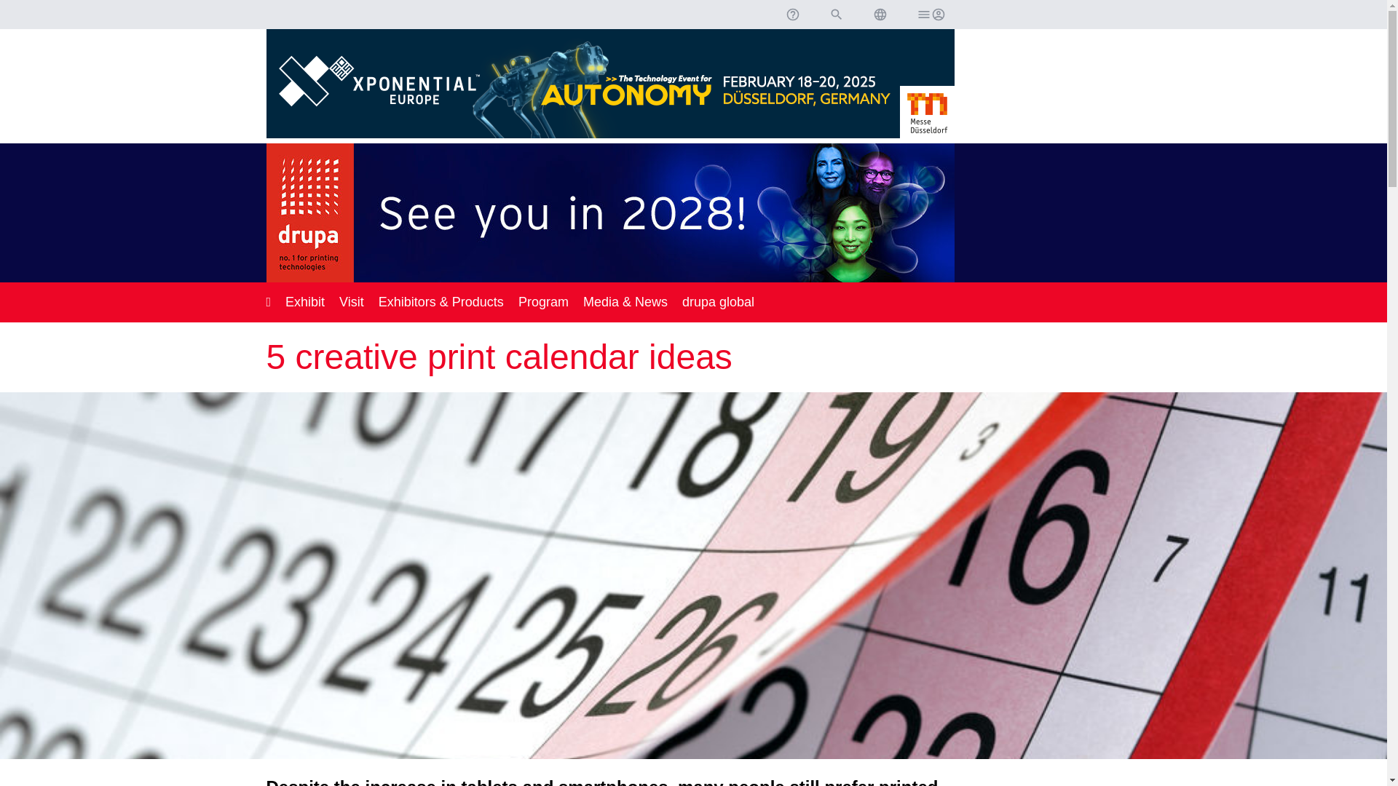 This screenshot has height=786, width=1398. What do you see at coordinates (880, 15) in the screenshot?
I see `ENGLISH` at bounding box center [880, 15].